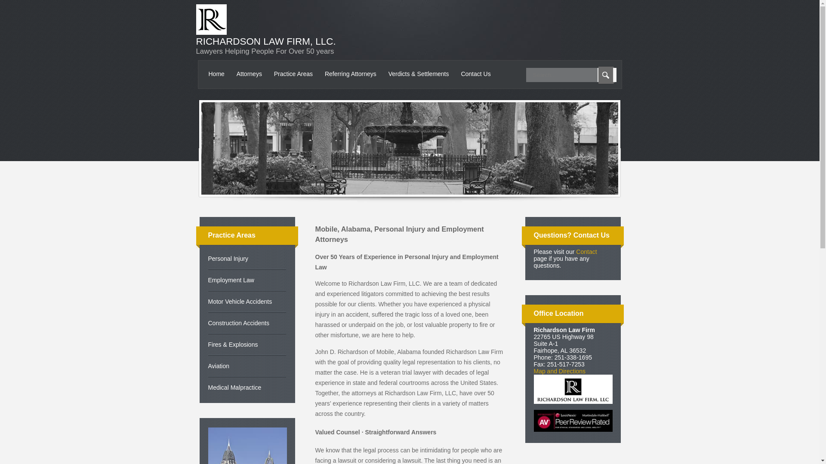 This screenshot has height=464, width=826. What do you see at coordinates (247, 302) in the screenshot?
I see `Motor Vehicle Accidents` at bounding box center [247, 302].